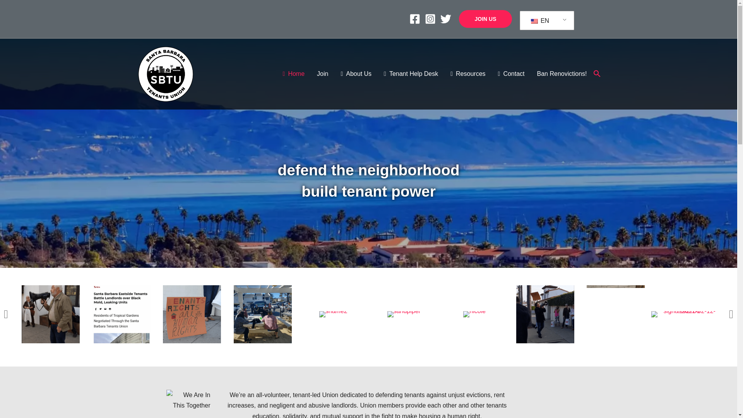 The width and height of the screenshot is (743, 418). Describe the element at coordinates (512, 74) in the screenshot. I see `Contact` at that location.